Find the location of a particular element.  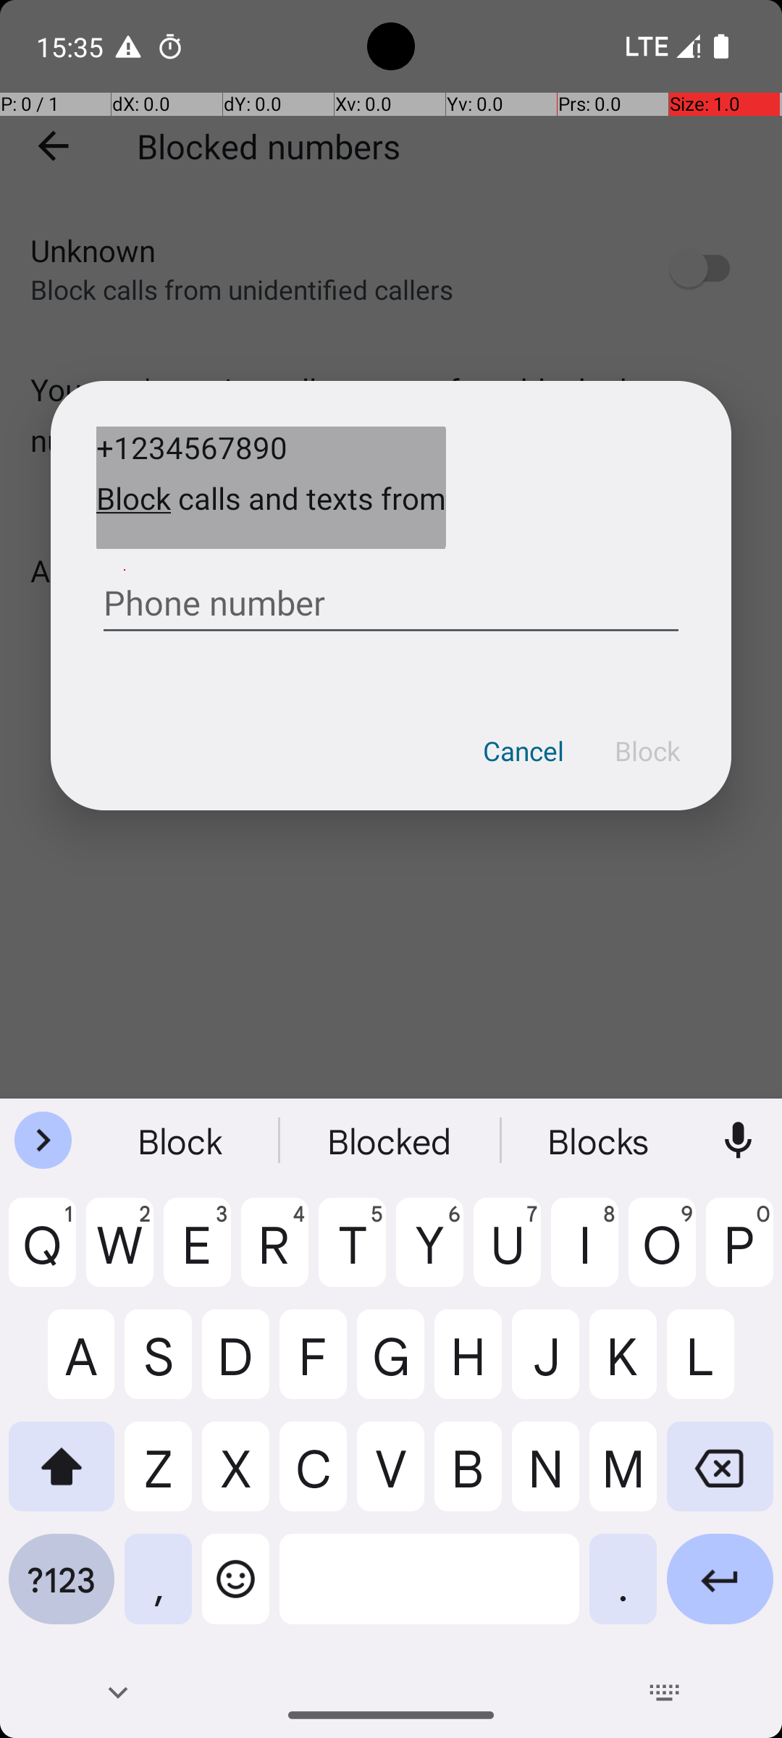

N is located at coordinates (546, 1477).